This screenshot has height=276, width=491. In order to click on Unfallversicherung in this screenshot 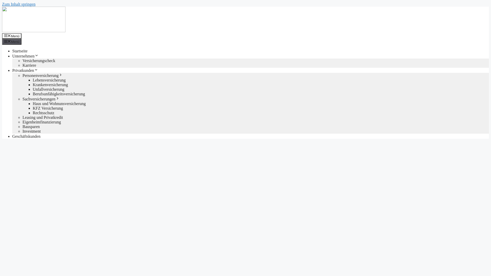, I will do `click(49, 89)`.